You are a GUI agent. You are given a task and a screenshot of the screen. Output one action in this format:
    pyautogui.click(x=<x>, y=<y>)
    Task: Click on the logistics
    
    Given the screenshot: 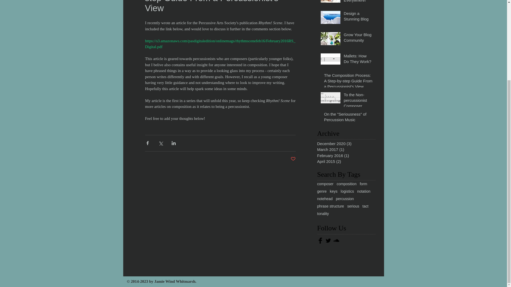 What is the action you would take?
    pyautogui.click(x=347, y=191)
    